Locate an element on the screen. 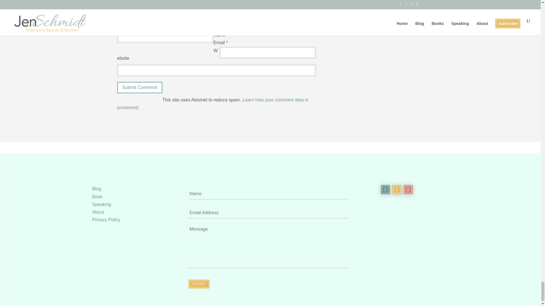 This screenshot has width=545, height=306. Follow on Instagram is located at coordinates (408, 189).